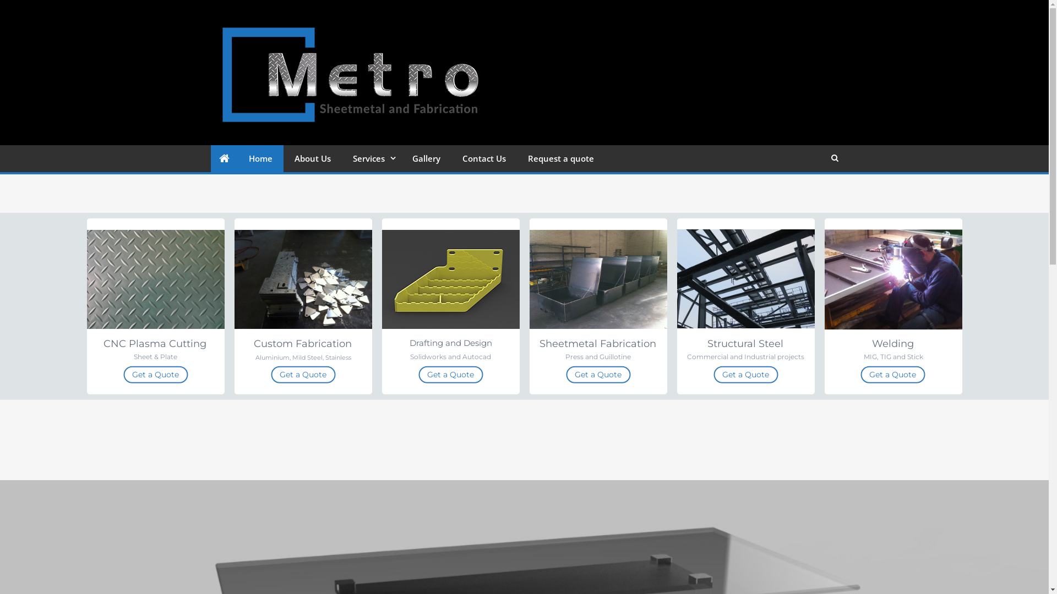 The width and height of the screenshot is (1057, 594). What do you see at coordinates (261, 158) in the screenshot?
I see `Home` at bounding box center [261, 158].